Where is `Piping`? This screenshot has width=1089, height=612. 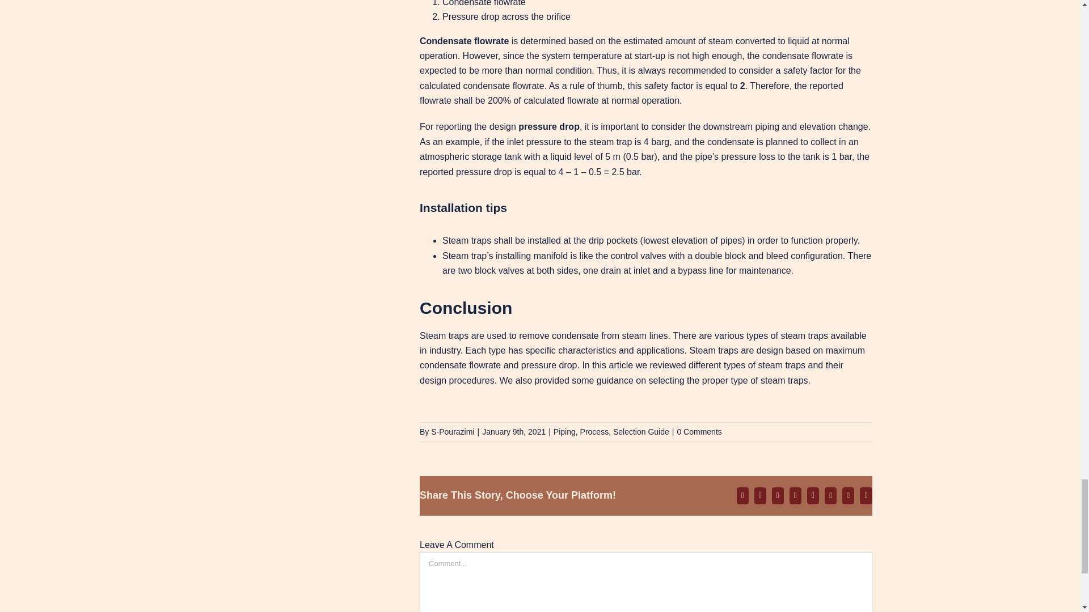
Piping is located at coordinates (564, 432).